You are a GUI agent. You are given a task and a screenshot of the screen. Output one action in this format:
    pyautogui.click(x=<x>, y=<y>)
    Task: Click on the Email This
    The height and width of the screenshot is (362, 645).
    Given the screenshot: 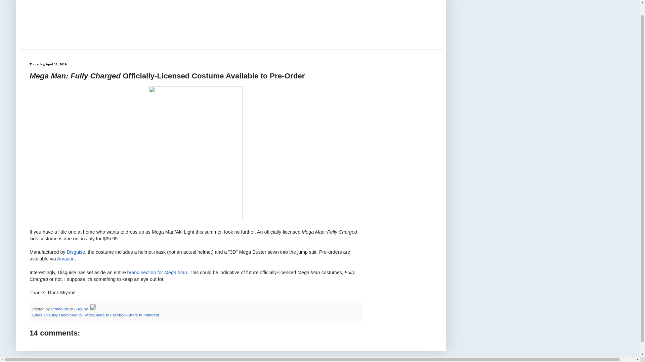 What is the action you would take?
    pyautogui.click(x=41, y=315)
    